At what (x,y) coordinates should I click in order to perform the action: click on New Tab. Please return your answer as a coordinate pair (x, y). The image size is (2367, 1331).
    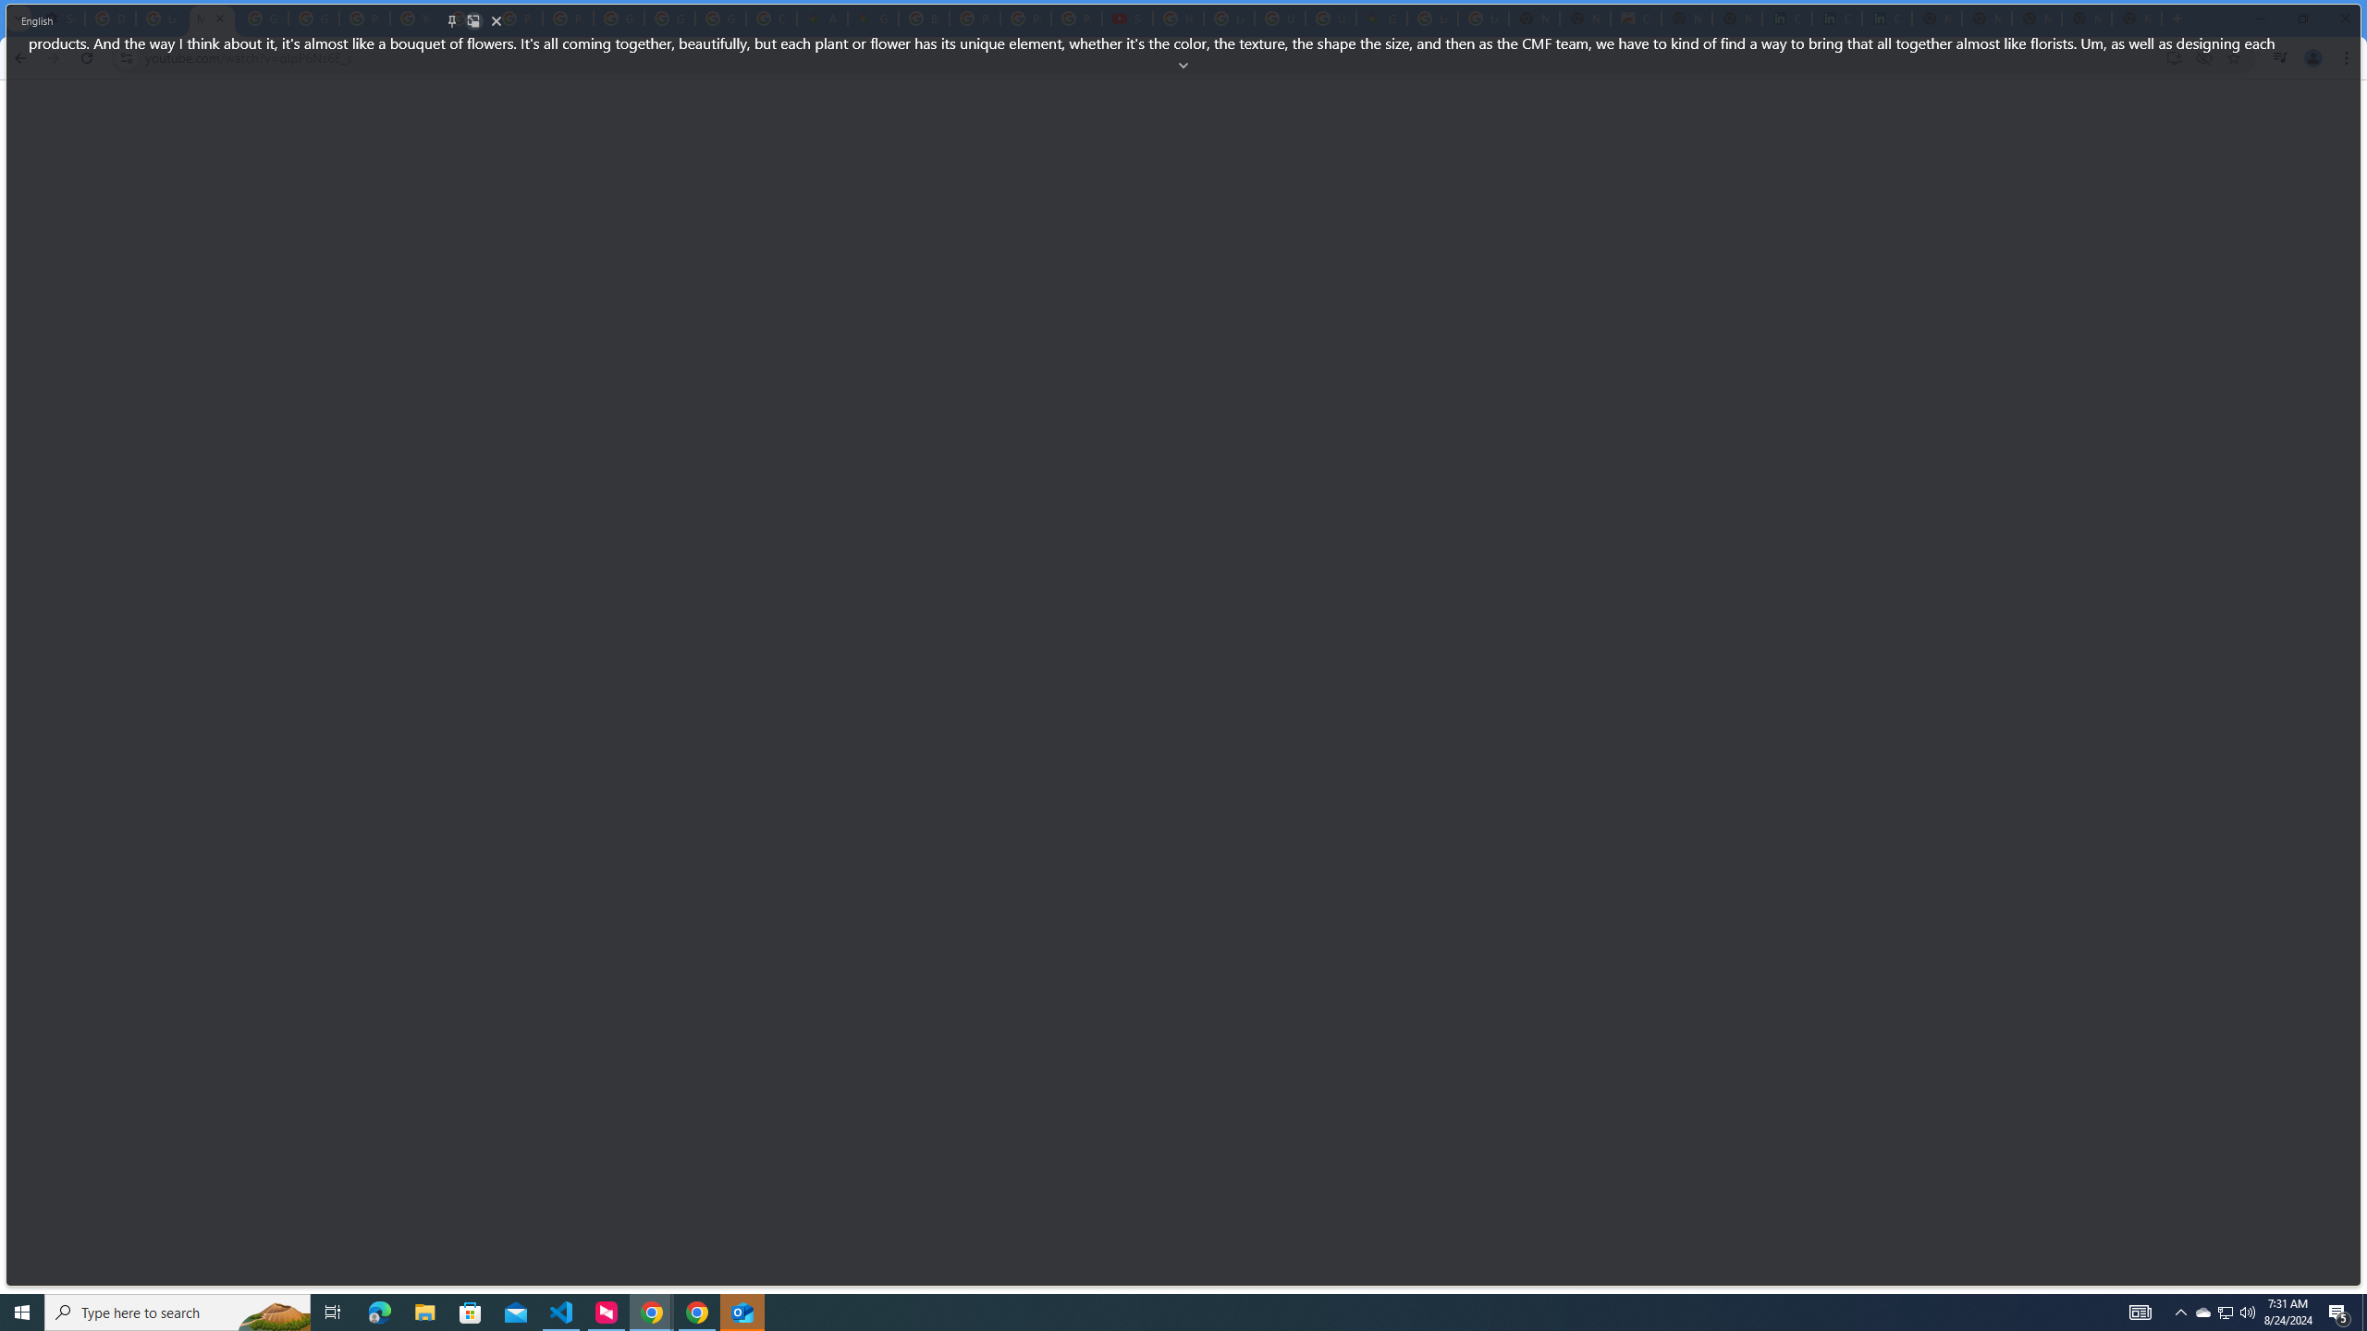
    Looking at the image, I should click on (2137, 18).